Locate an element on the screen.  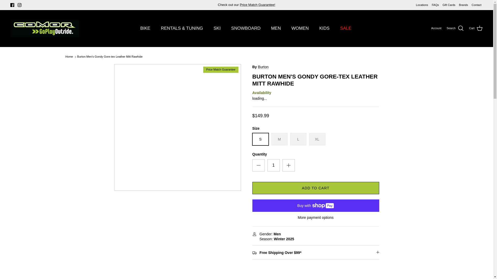
Instagram is located at coordinates (19, 5).